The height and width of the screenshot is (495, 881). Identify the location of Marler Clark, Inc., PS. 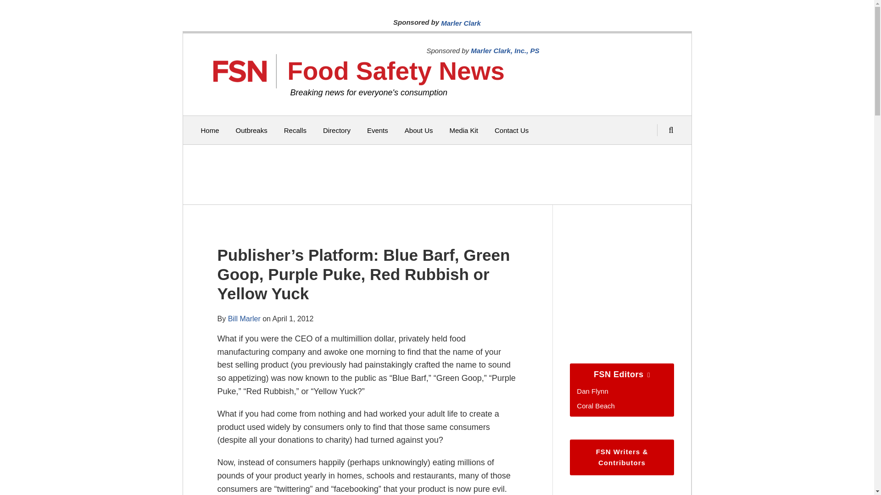
(505, 50).